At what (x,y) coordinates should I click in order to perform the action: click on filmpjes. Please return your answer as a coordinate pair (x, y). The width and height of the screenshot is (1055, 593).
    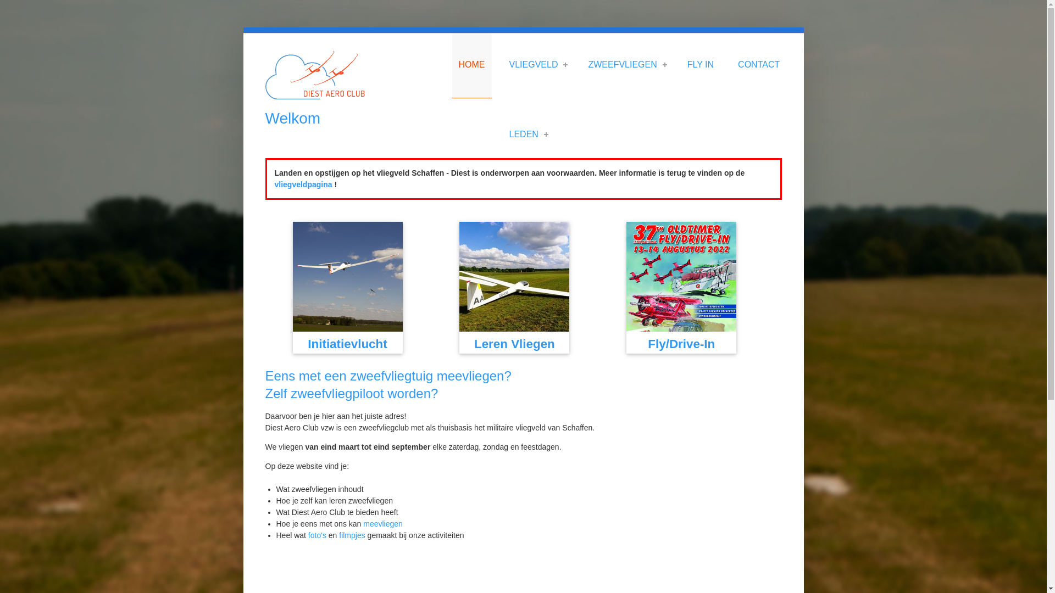
    Looking at the image, I should click on (352, 535).